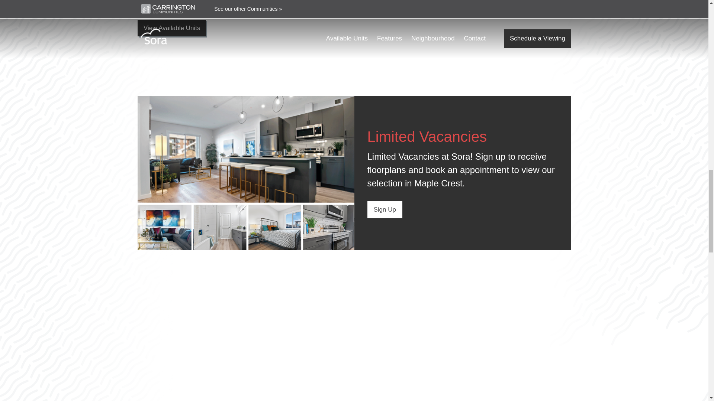 The image size is (714, 401). I want to click on View Available Units, so click(172, 28).